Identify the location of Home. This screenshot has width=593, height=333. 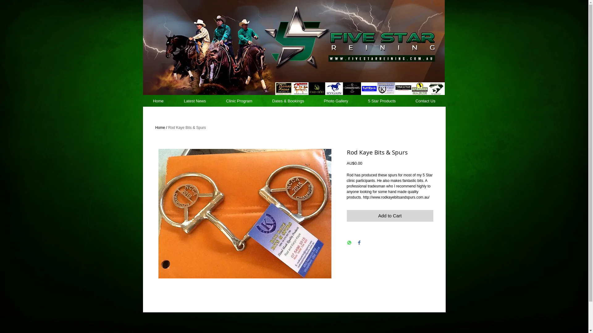
(160, 128).